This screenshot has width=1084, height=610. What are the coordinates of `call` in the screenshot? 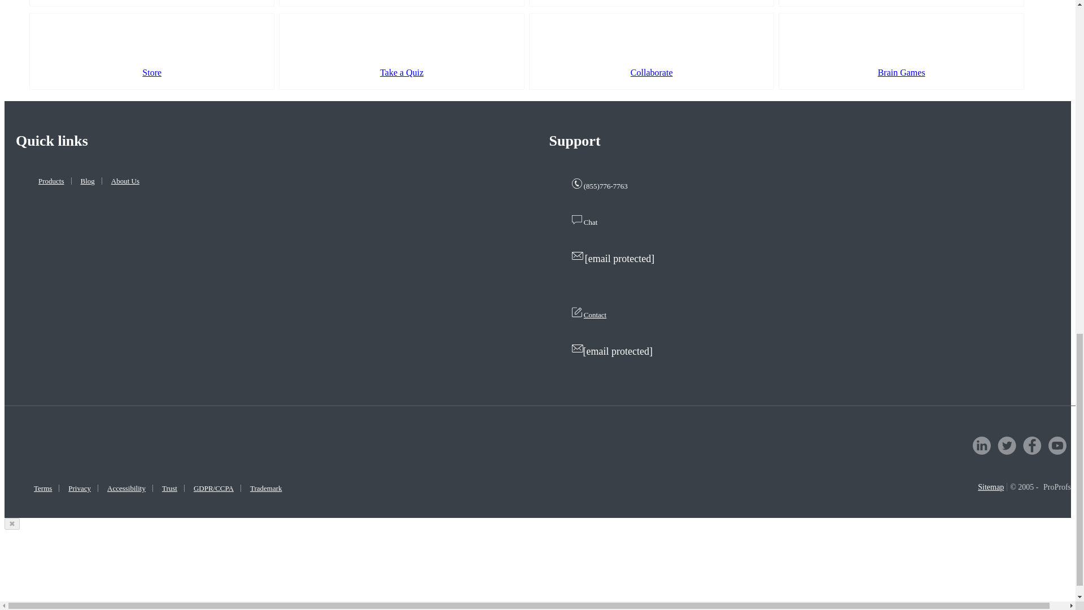 It's located at (576, 183).